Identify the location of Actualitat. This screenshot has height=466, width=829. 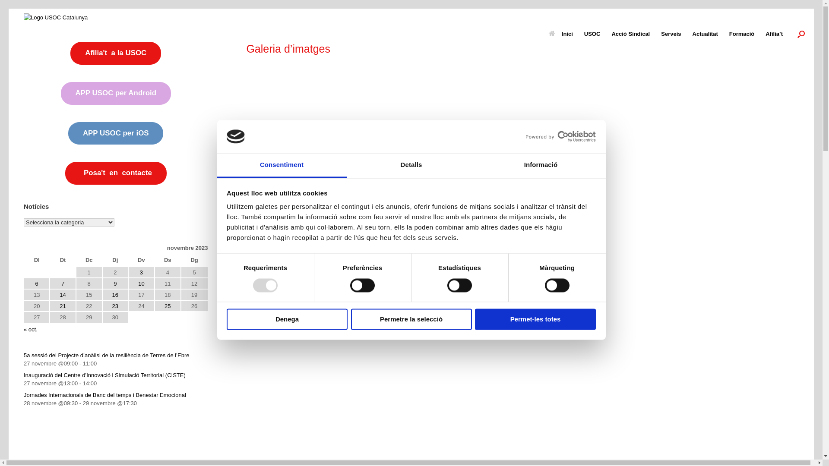
(706, 34).